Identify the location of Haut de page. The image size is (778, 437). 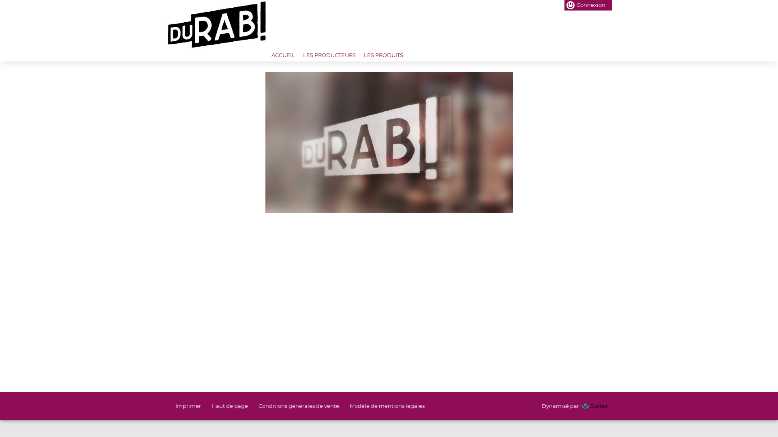
(230, 406).